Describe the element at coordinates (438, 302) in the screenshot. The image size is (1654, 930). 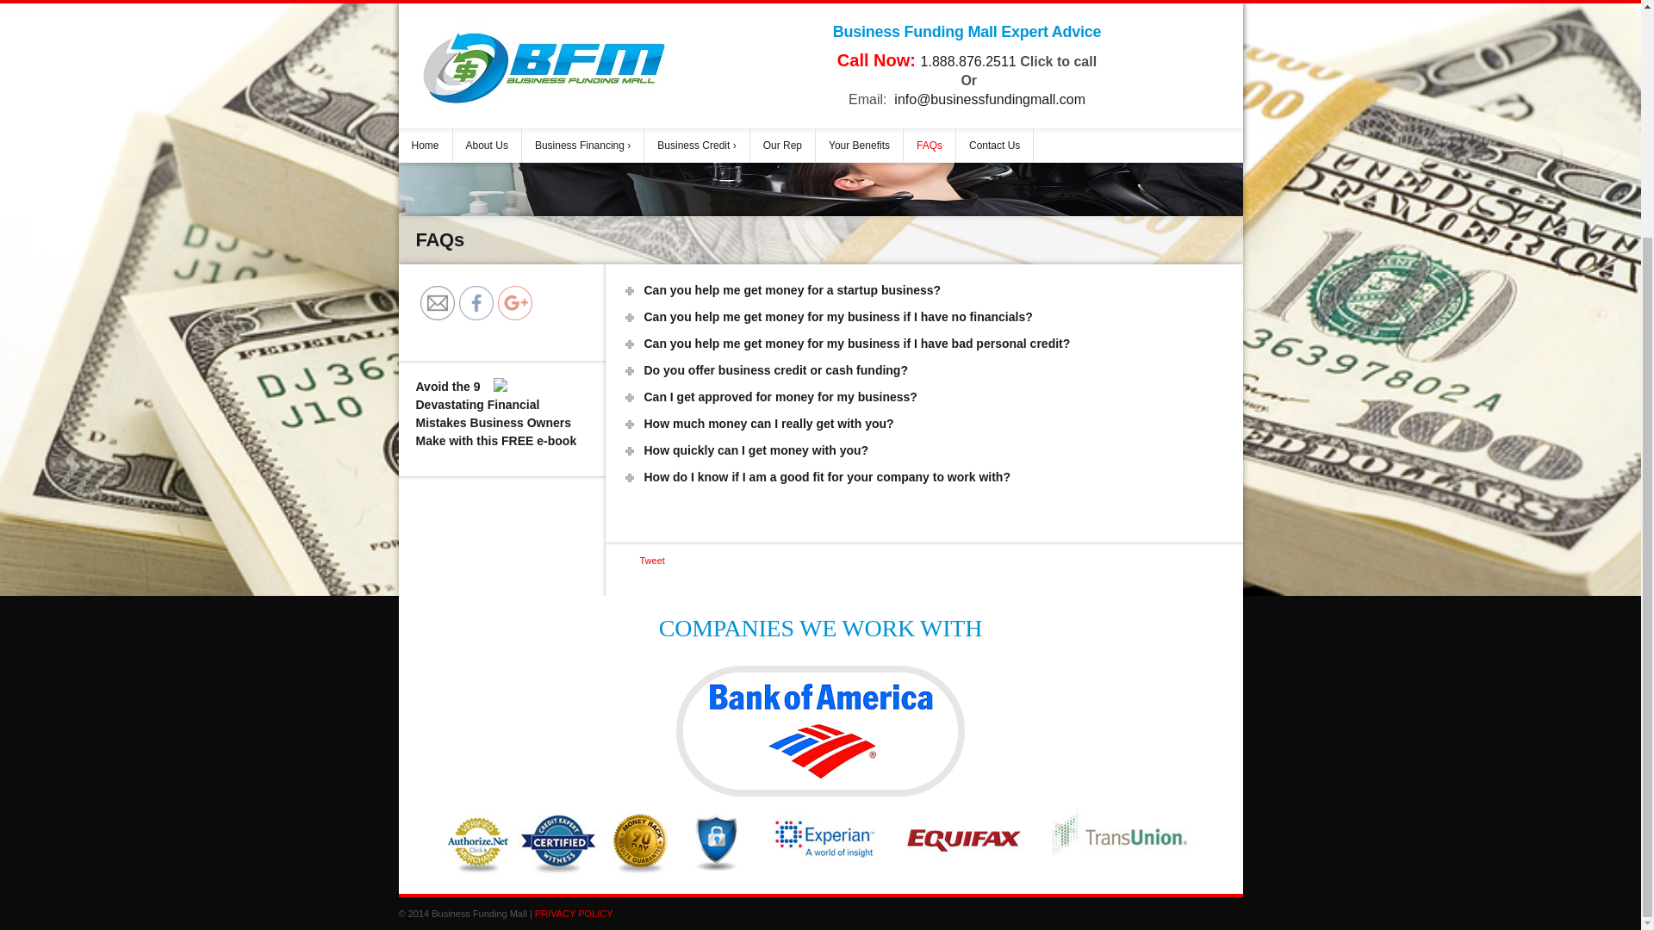
I see `Follow by Email` at that location.